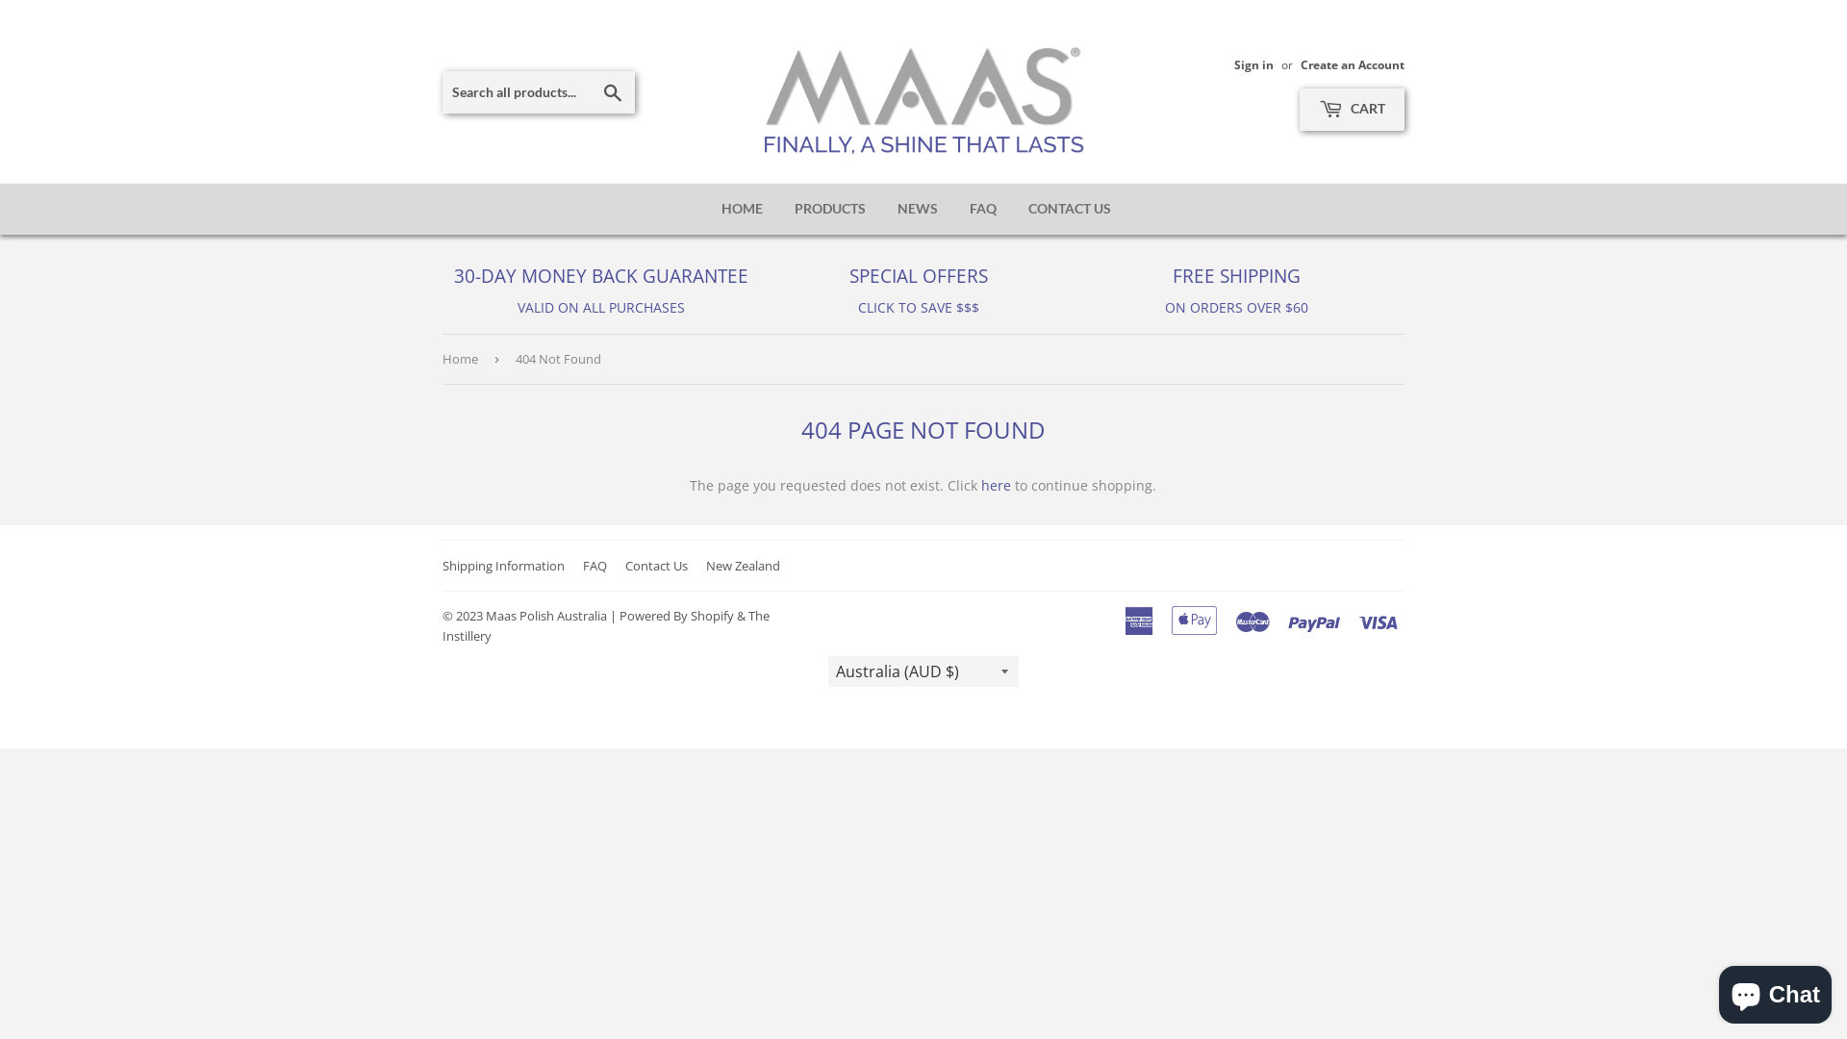 This screenshot has width=1847, height=1039. I want to click on The Instillery, so click(606, 625).